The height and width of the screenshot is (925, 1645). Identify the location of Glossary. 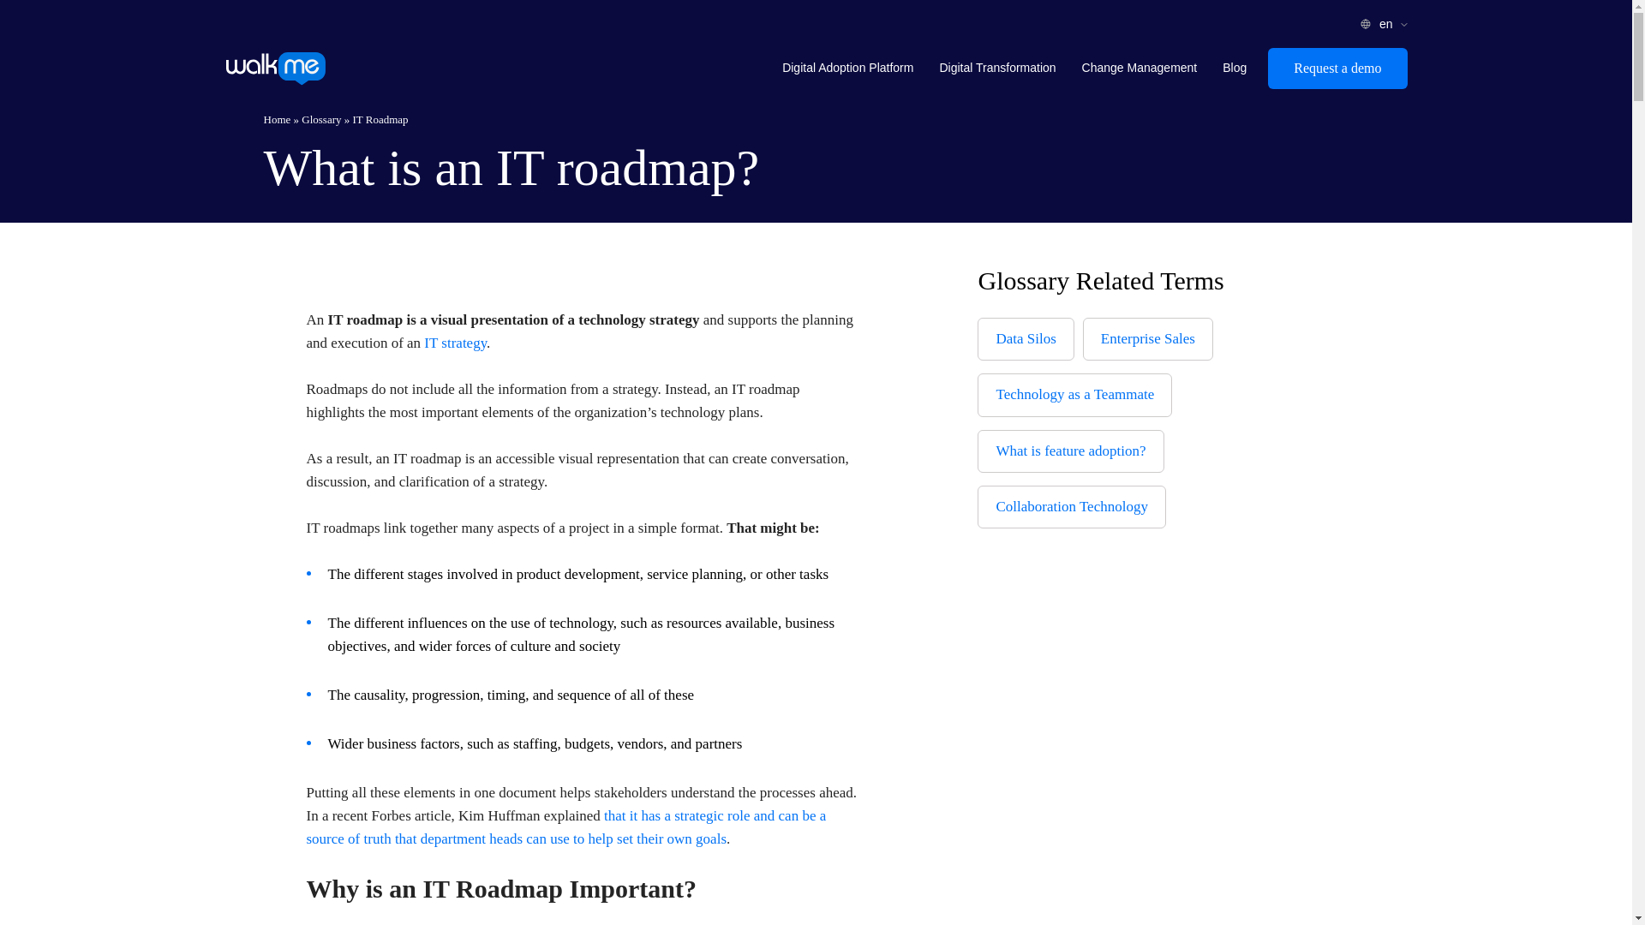
(320, 118).